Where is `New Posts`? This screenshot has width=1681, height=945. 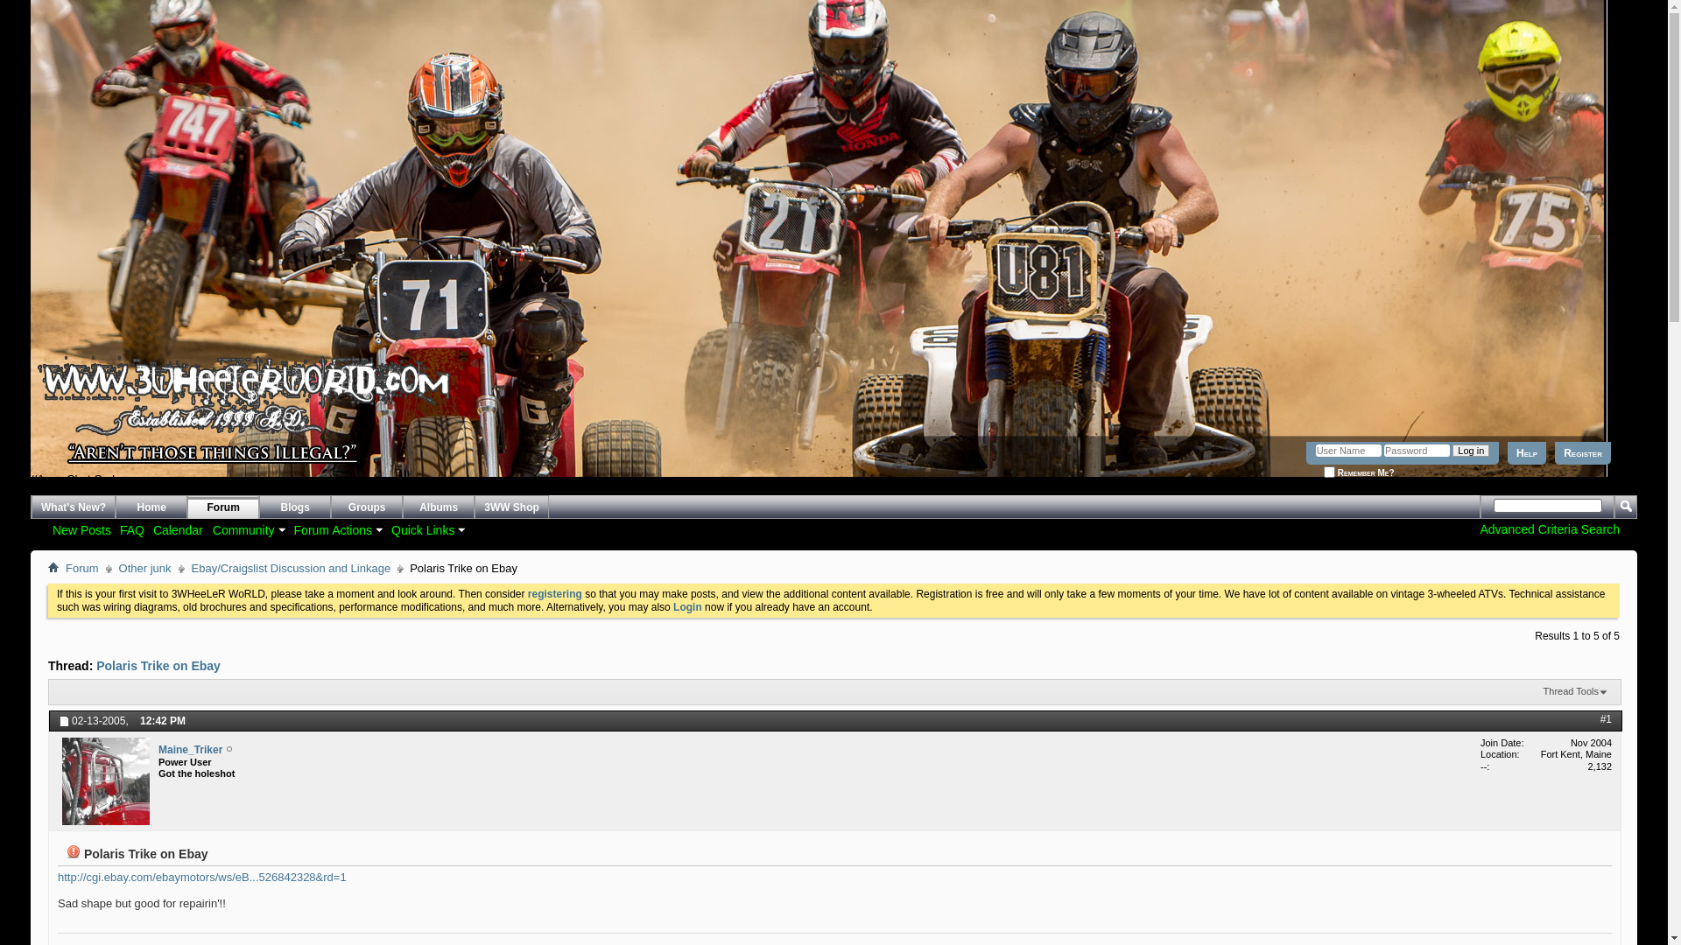
New Posts is located at coordinates (82, 530).